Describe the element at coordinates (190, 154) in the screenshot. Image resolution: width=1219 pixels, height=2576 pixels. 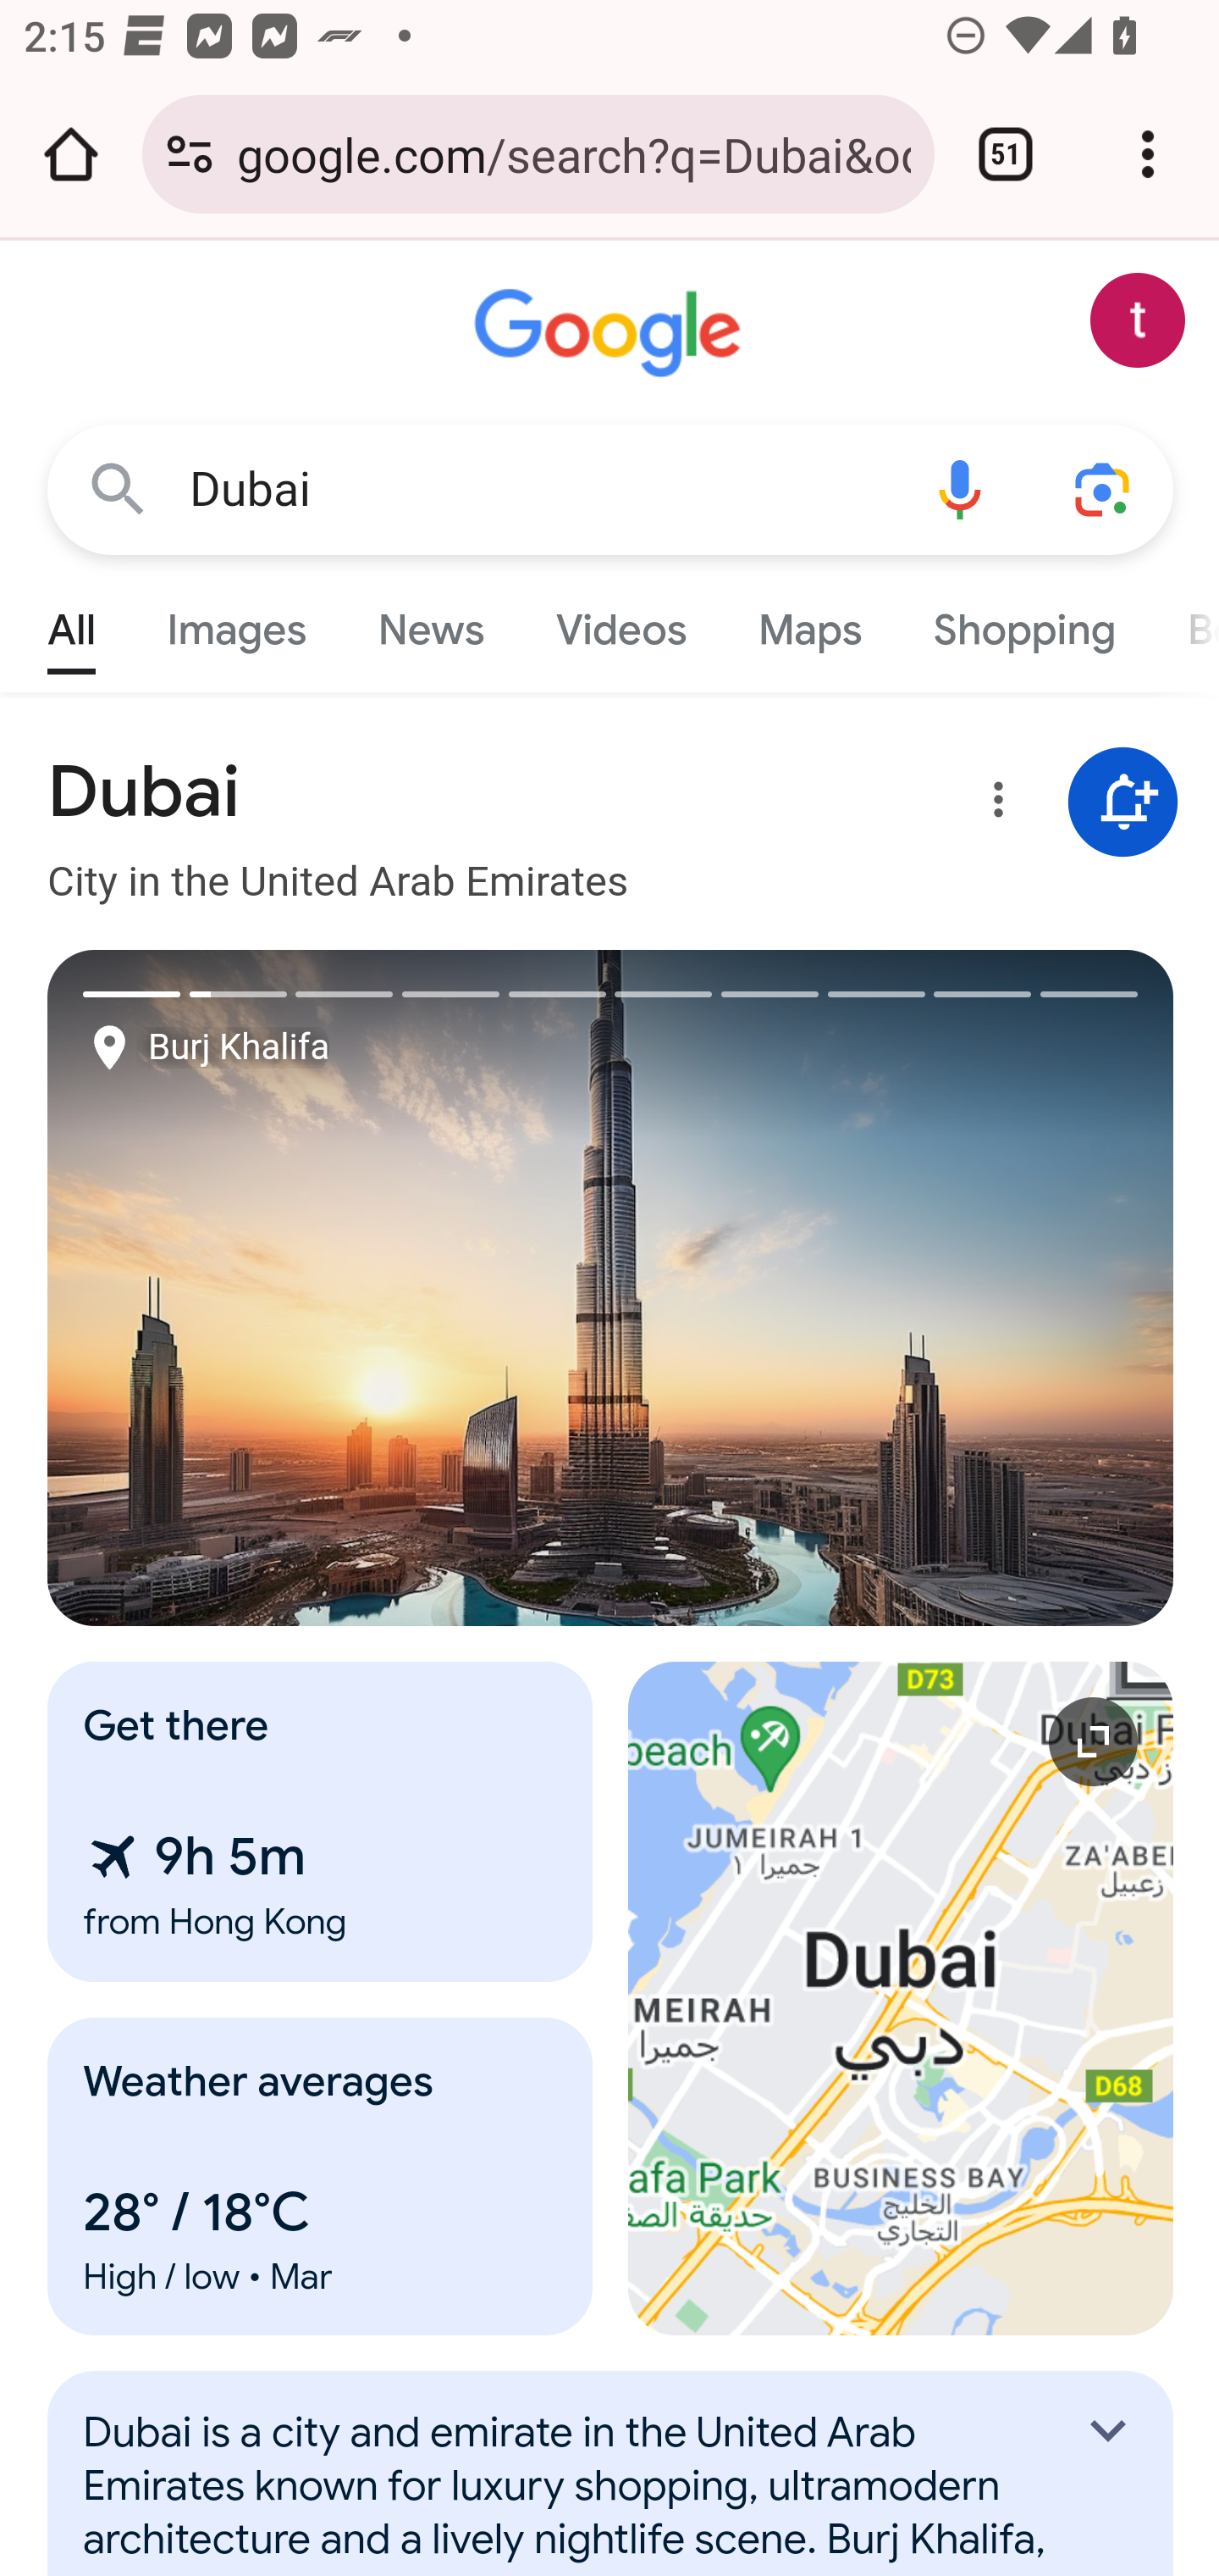
I see `Connection is secure` at that location.